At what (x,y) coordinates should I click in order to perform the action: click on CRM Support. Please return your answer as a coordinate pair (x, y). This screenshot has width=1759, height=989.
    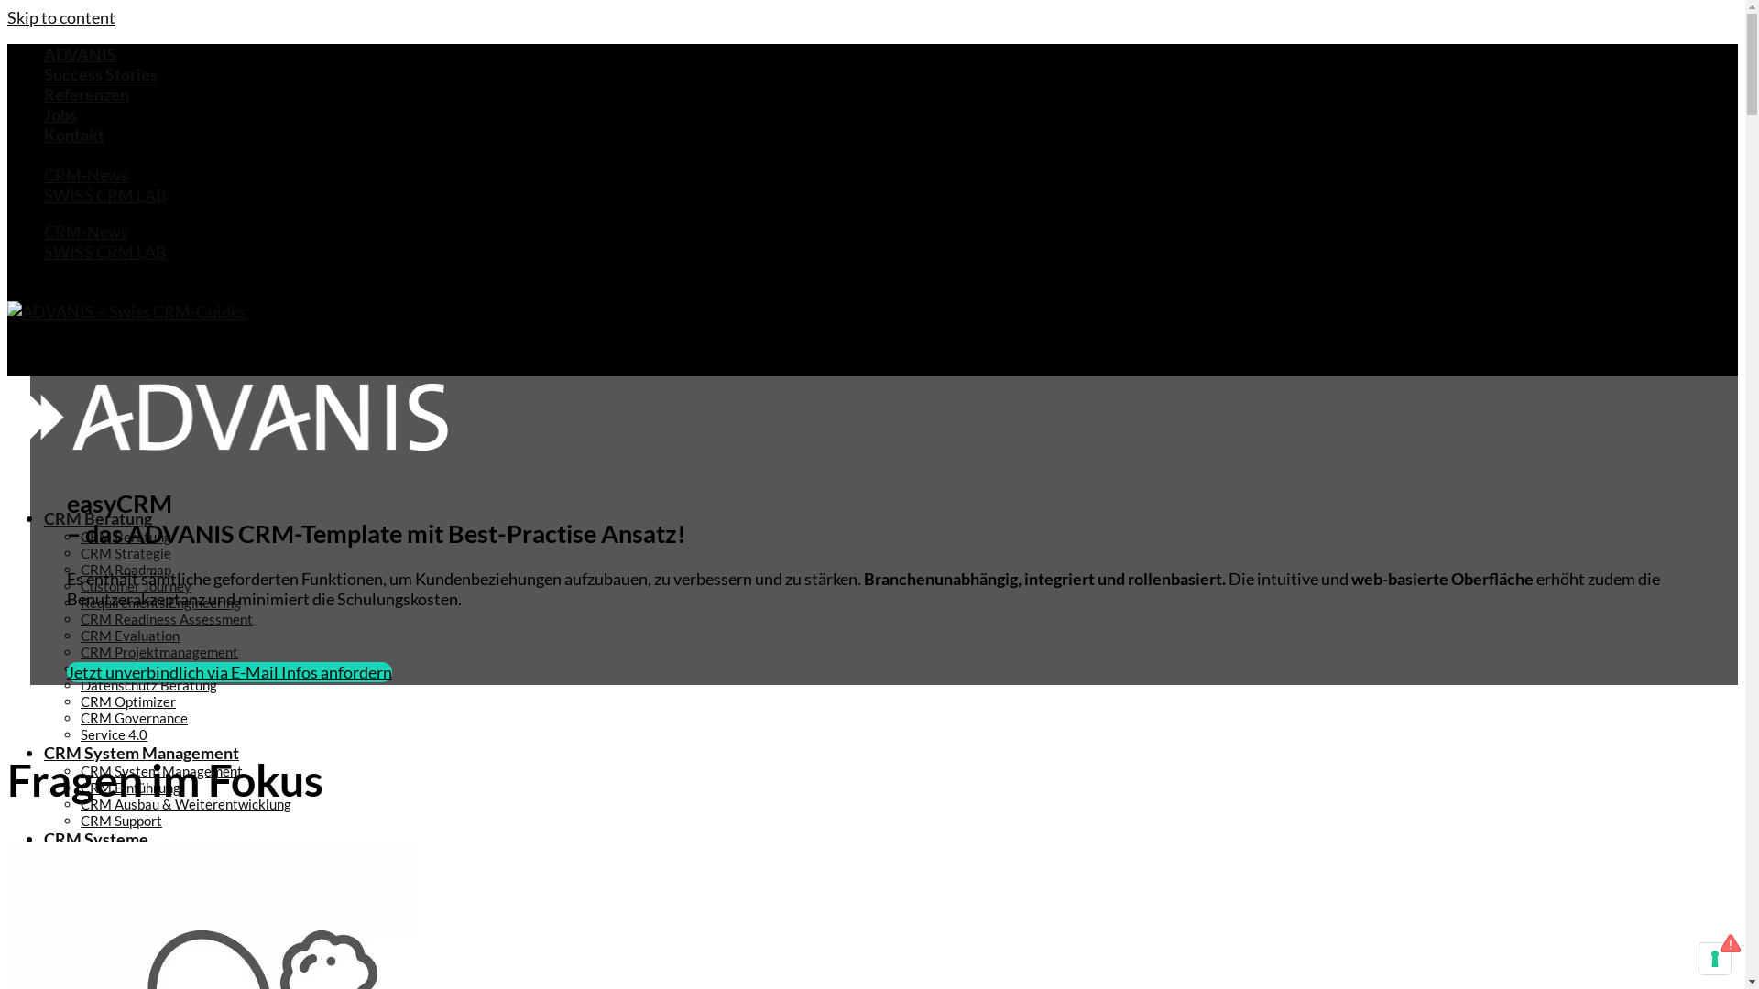
    Looking at the image, I should click on (121, 821).